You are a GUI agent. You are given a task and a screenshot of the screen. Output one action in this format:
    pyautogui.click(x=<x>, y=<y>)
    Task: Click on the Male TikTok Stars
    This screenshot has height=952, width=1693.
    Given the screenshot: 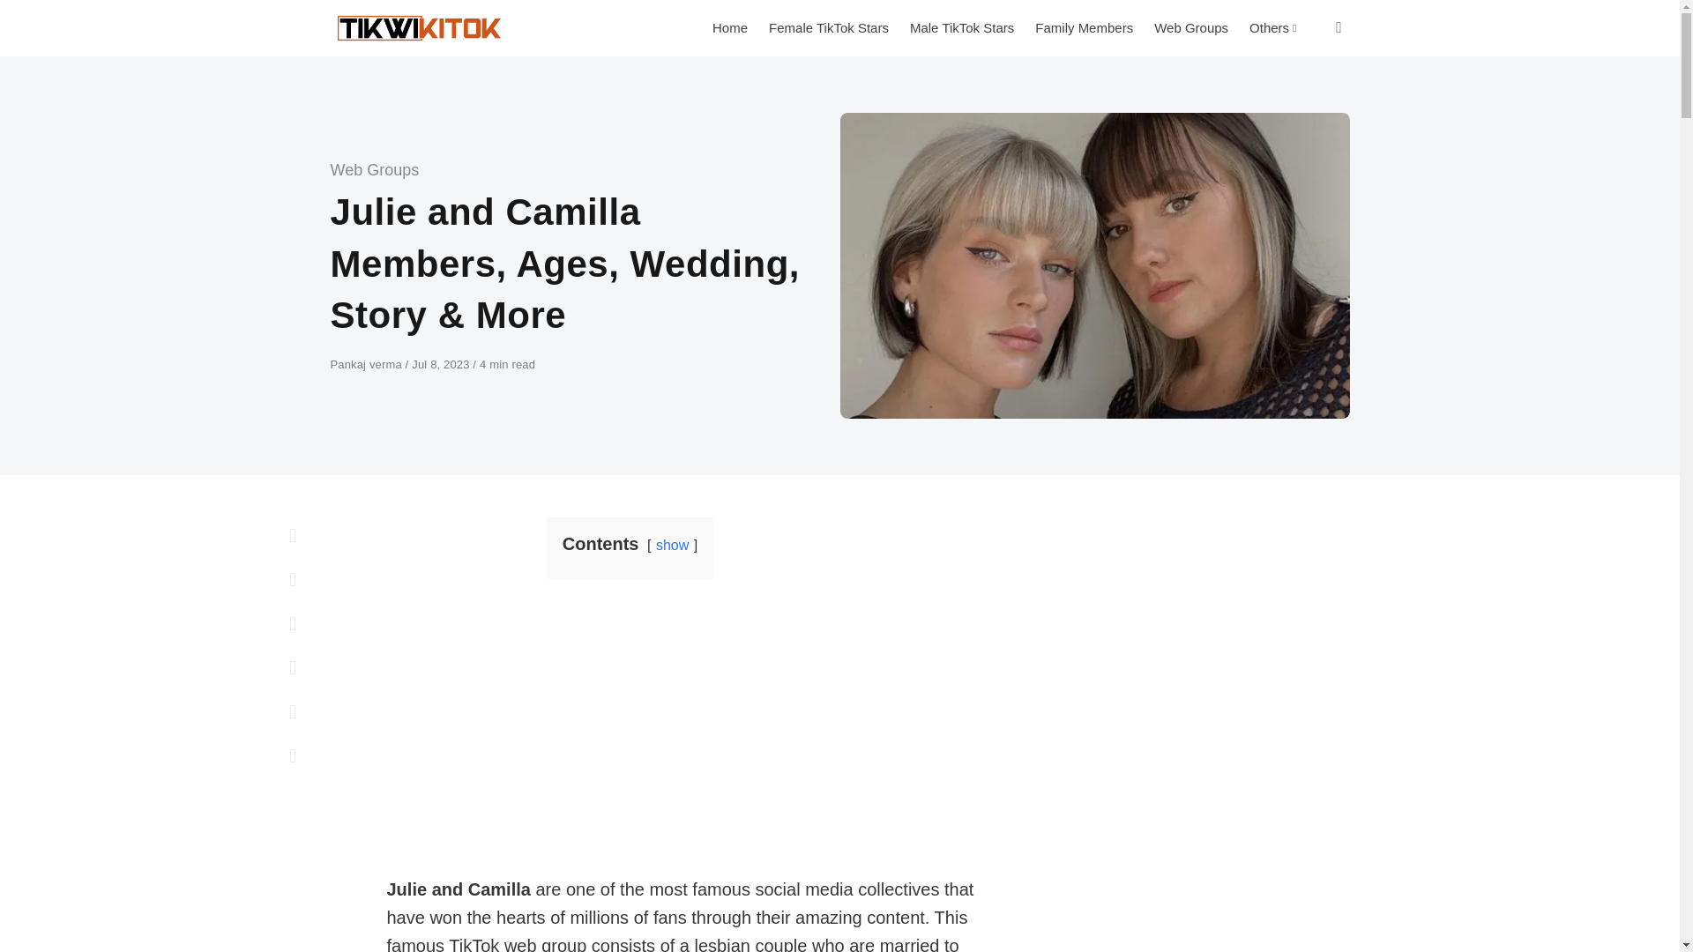 What is the action you would take?
    pyautogui.click(x=961, y=28)
    